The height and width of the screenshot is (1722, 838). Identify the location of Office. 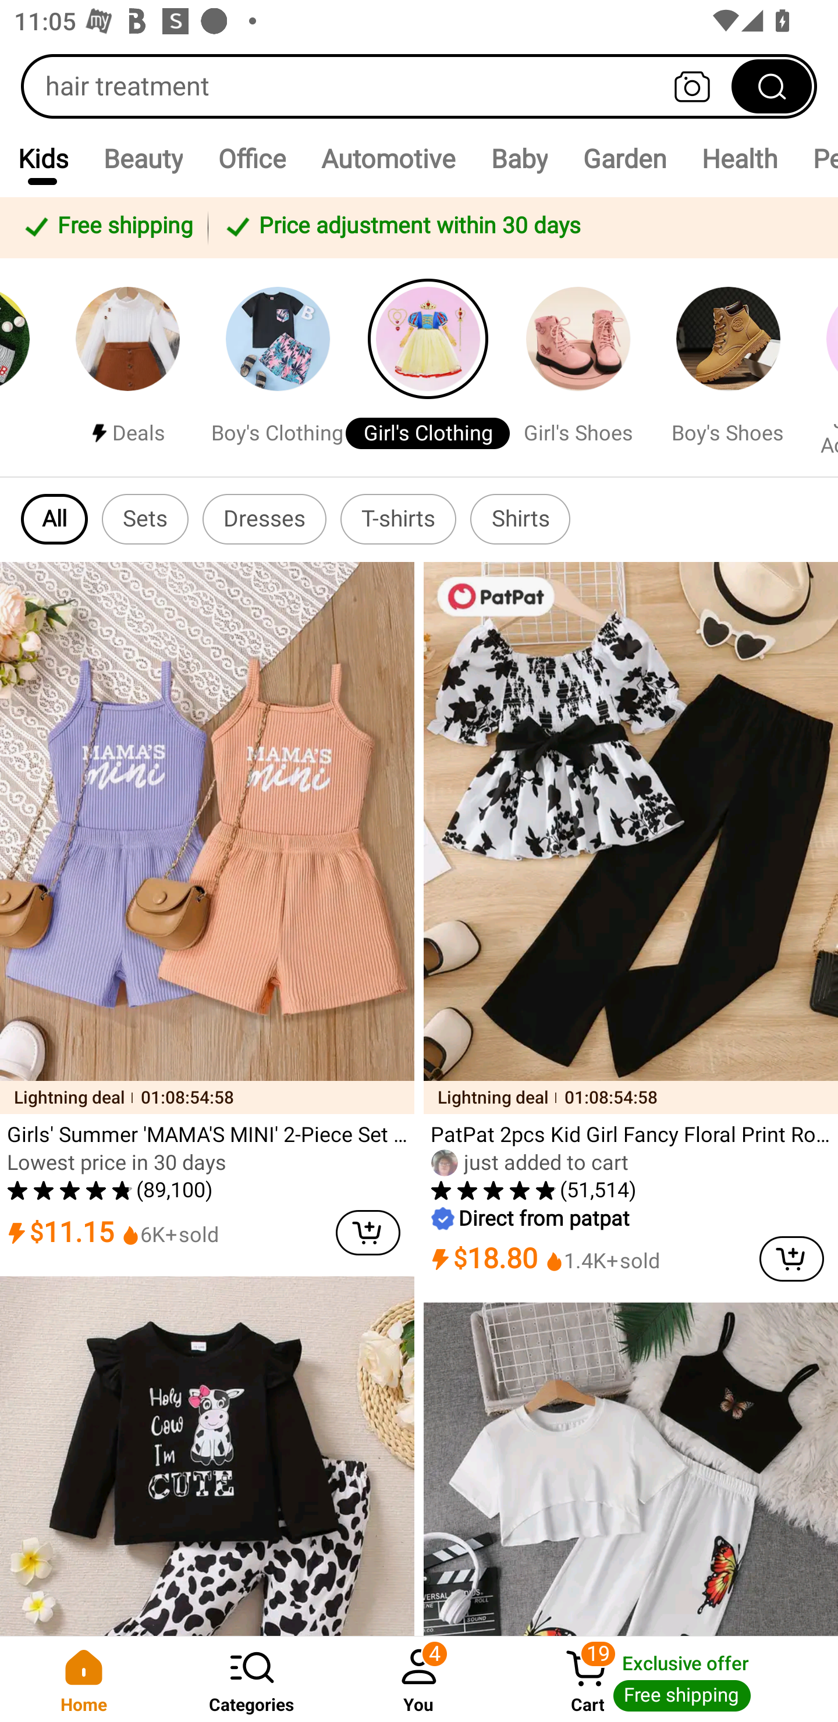
(251, 158).